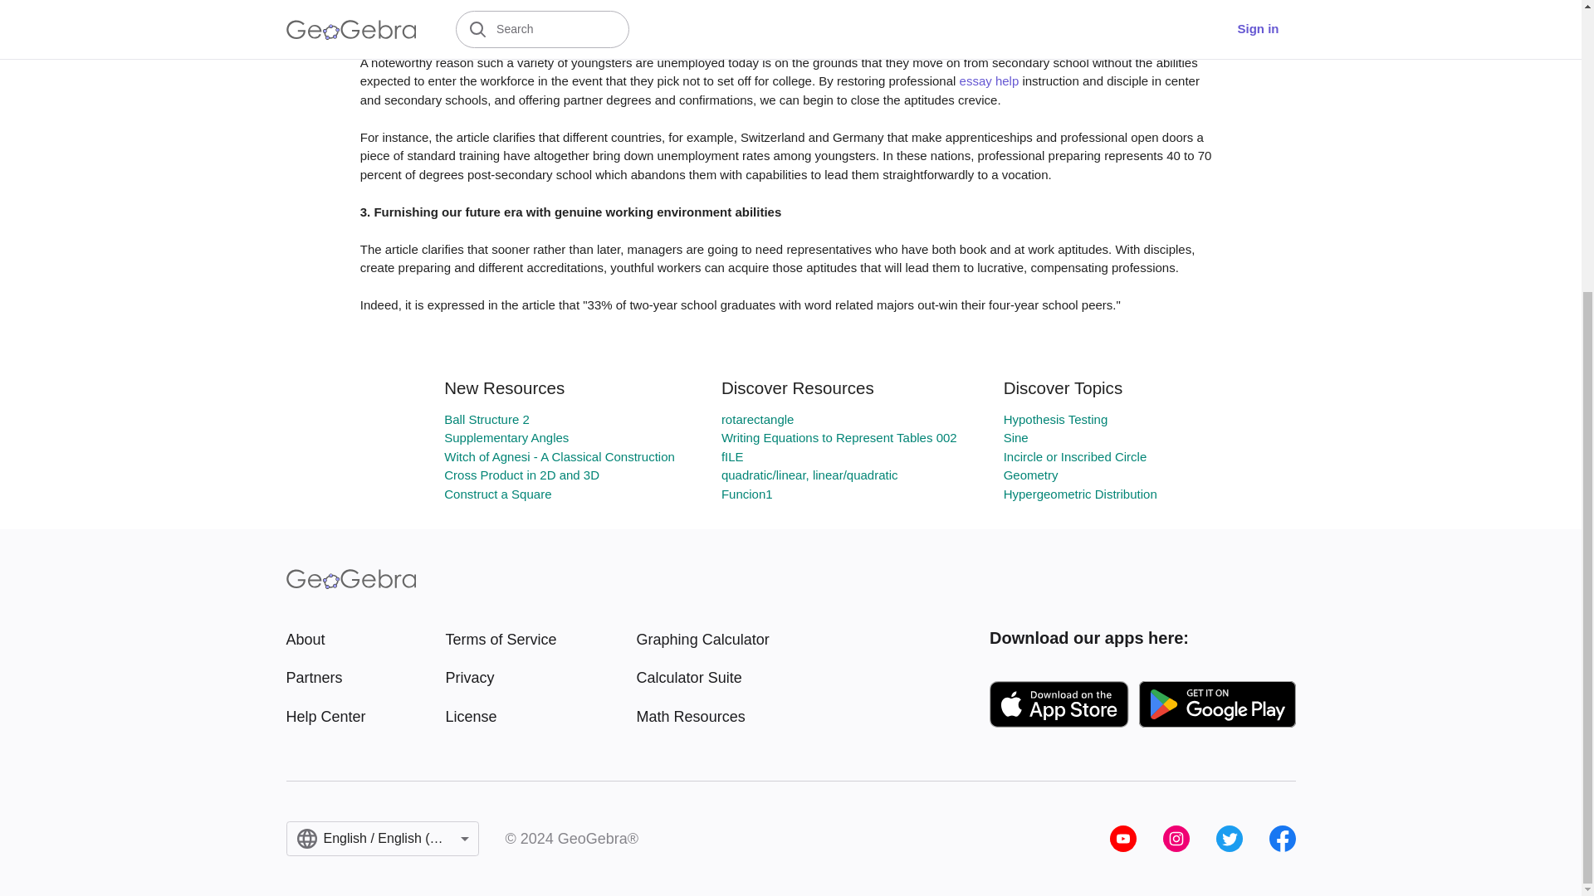 The image size is (1594, 896). Describe the element at coordinates (501, 640) in the screenshot. I see `Terms of Service` at that location.